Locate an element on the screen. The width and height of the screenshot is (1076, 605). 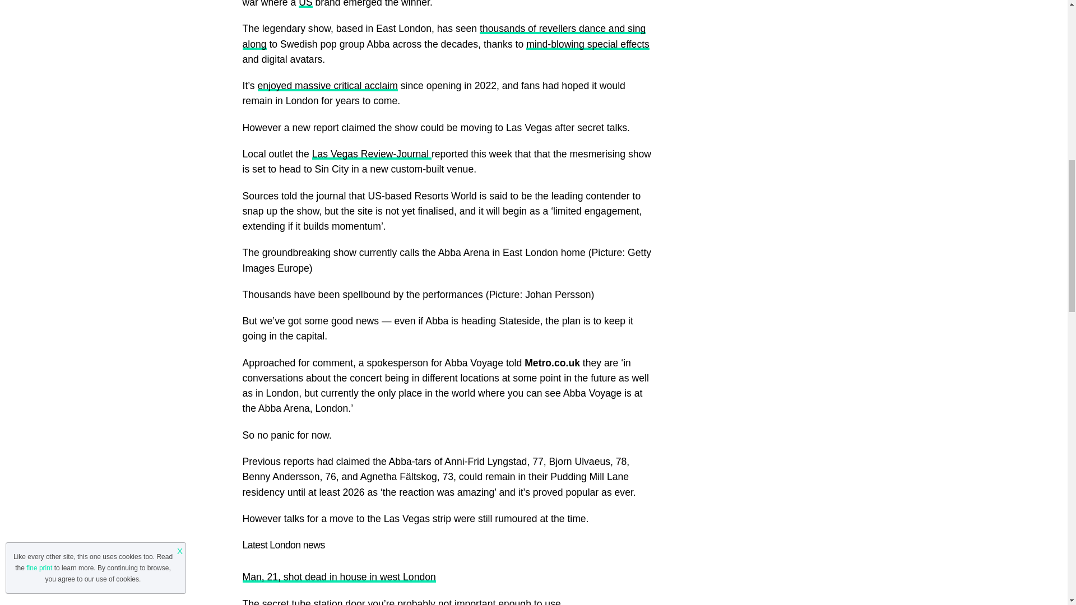
thousands of revellers dance and sing along is located at coordinates (444, 36).